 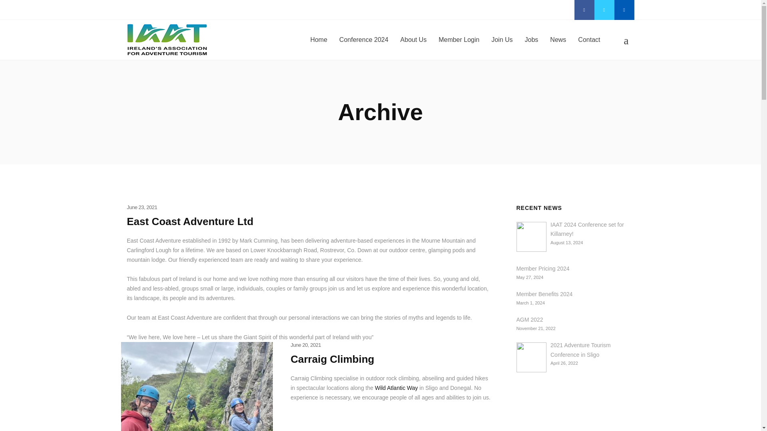 What do you see at coordinates (459, 40) in the screenshot?
I see `Member Login` at bounding box center [459, 40].